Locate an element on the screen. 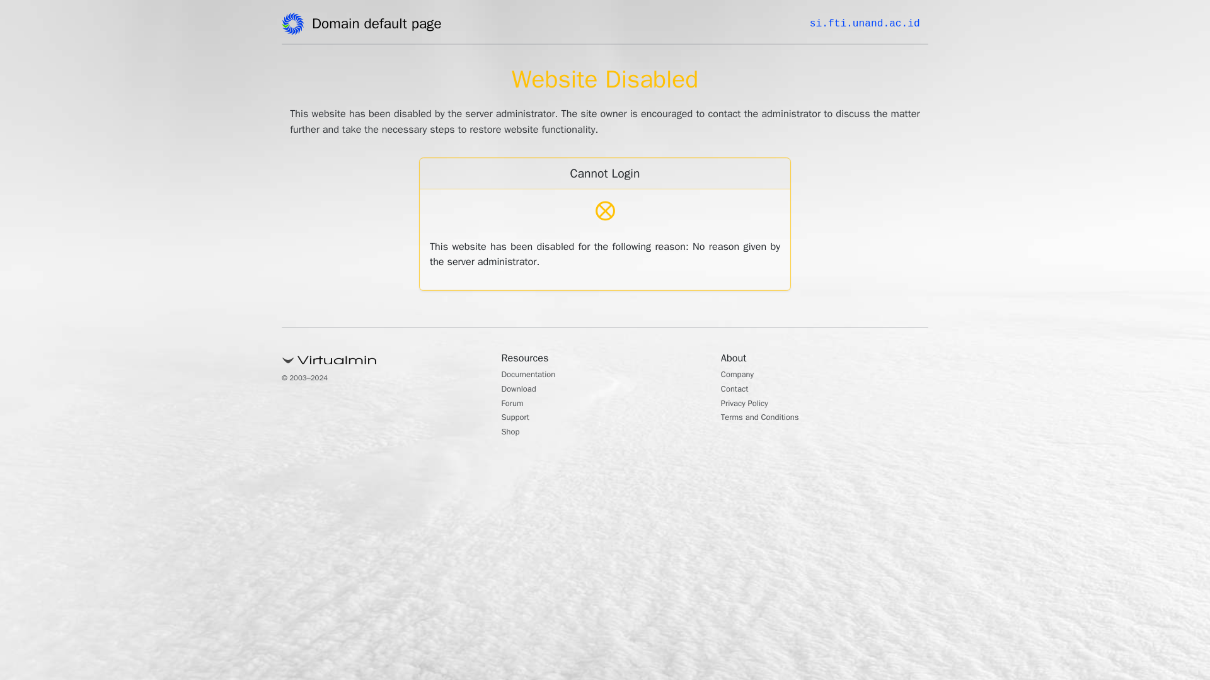  Download is located at coordinates (523, 390).